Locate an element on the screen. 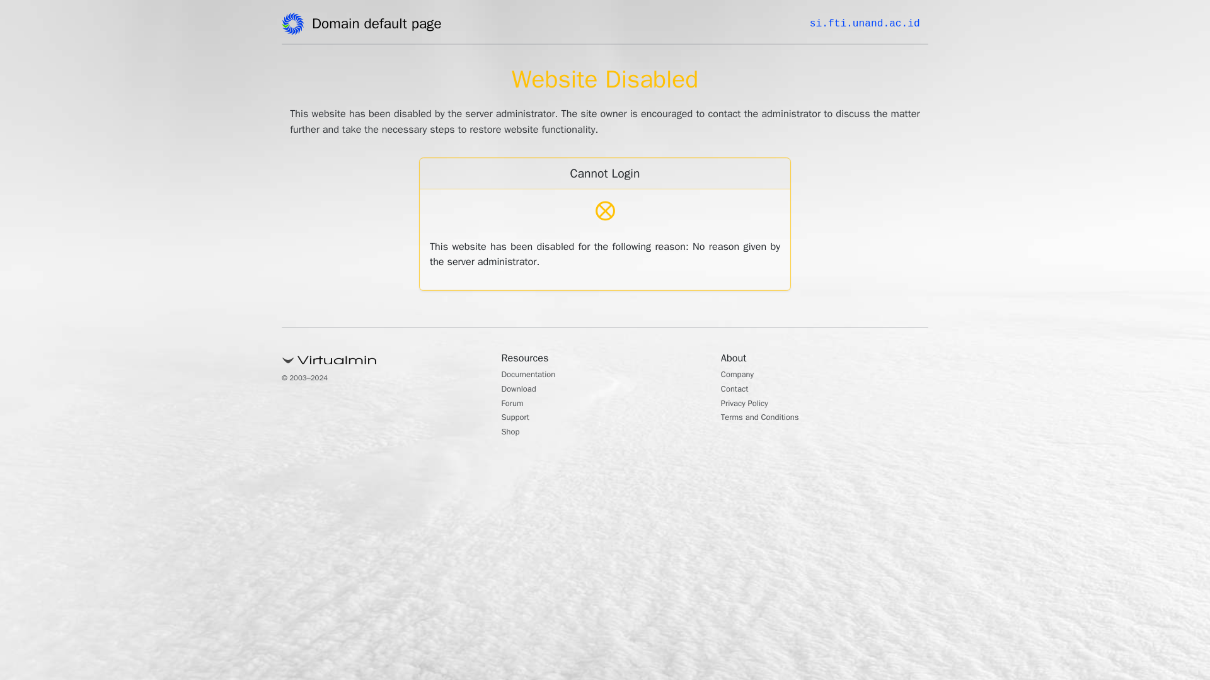  Download is located at coordinates (523, 390).